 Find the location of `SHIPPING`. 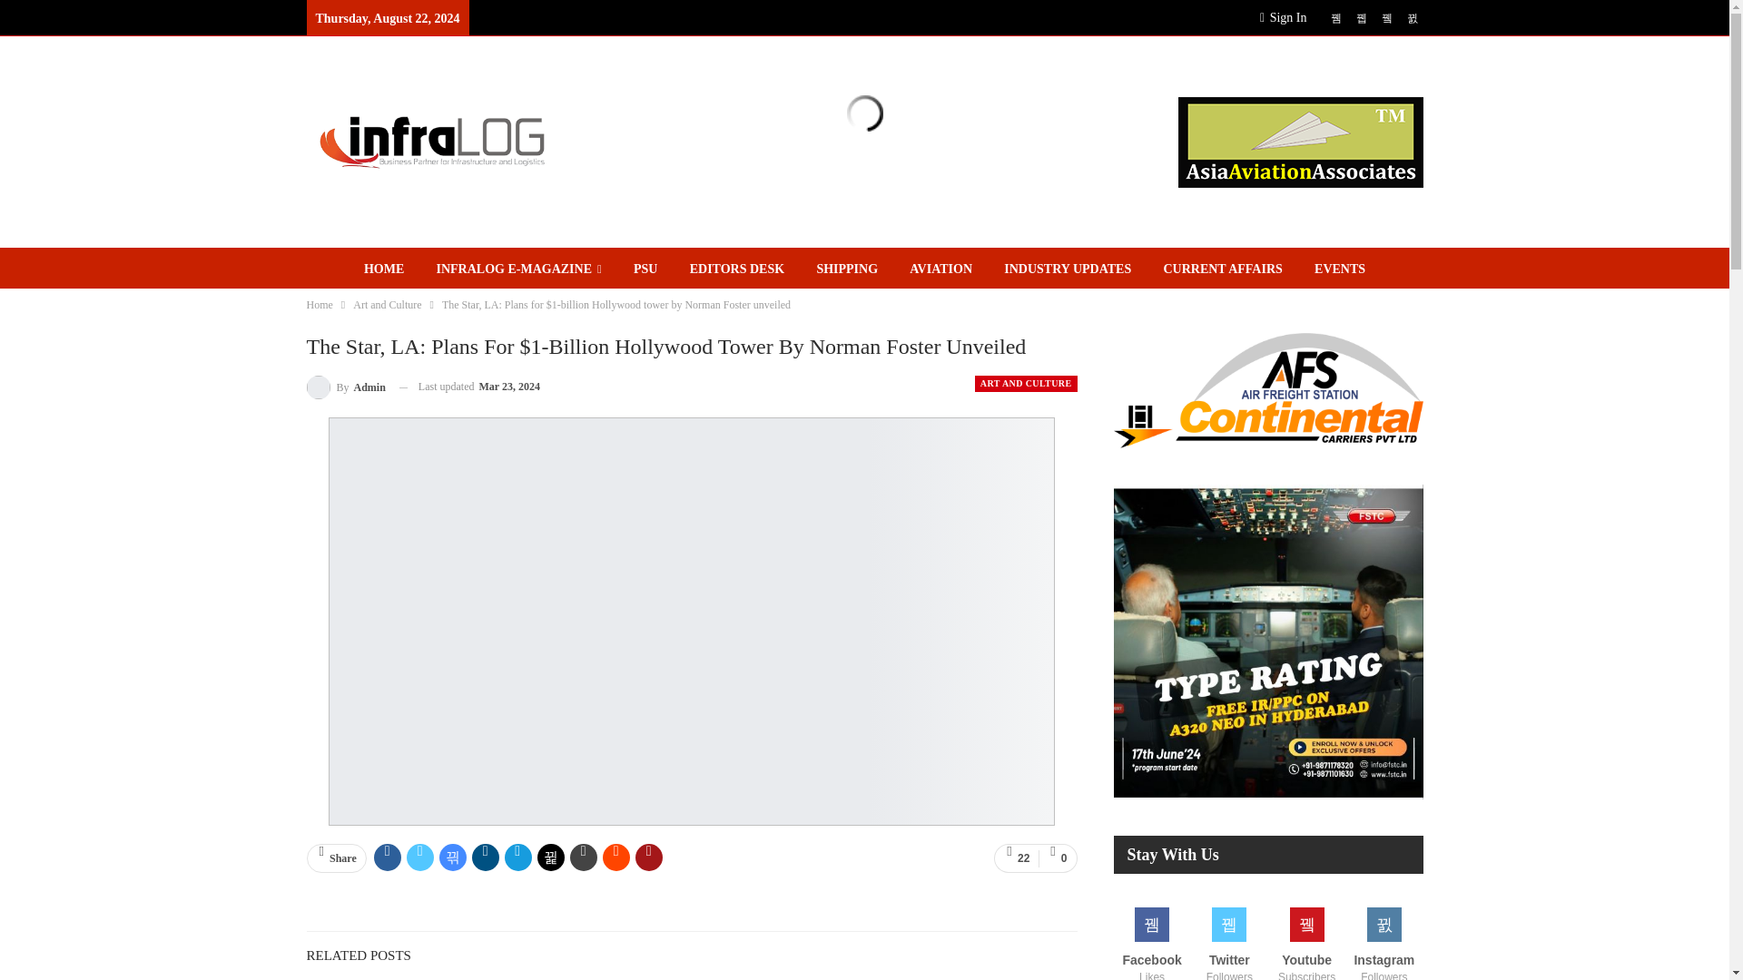

SHIPPING is located at coordinates (847, 269).